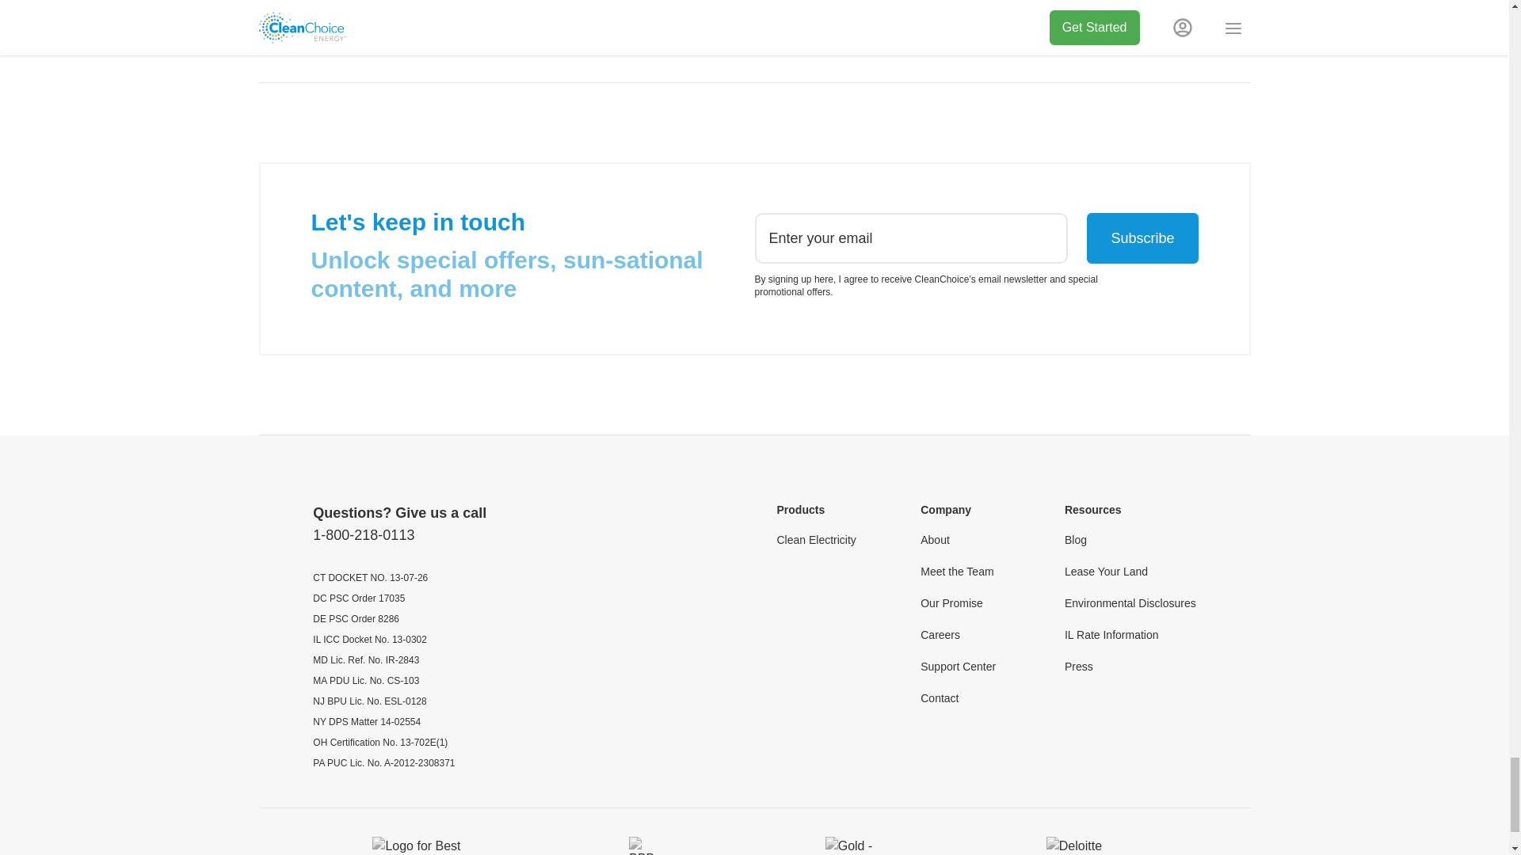  I want to click on Careers, so click(940, 635).